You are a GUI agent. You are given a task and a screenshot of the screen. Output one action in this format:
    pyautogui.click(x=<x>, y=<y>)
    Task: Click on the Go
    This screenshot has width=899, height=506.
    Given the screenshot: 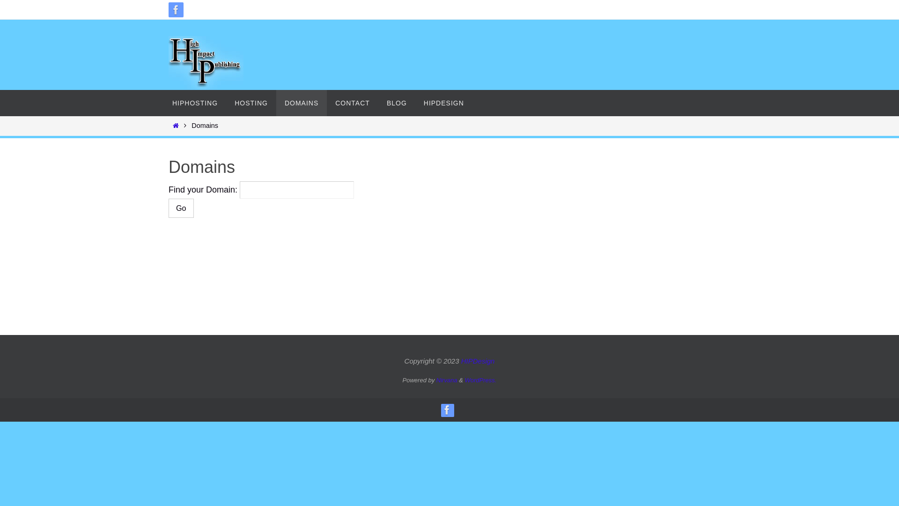 What is the action you would take?
    pyautogui.click(x=181, y=208)
    